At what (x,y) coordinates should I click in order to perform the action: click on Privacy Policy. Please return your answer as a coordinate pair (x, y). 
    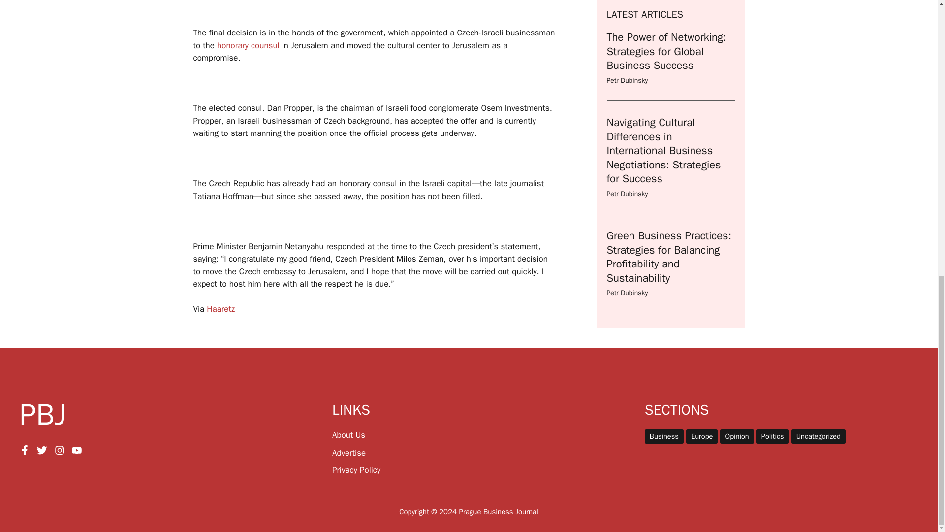
    Looking at the image, I should click on (356, 470).